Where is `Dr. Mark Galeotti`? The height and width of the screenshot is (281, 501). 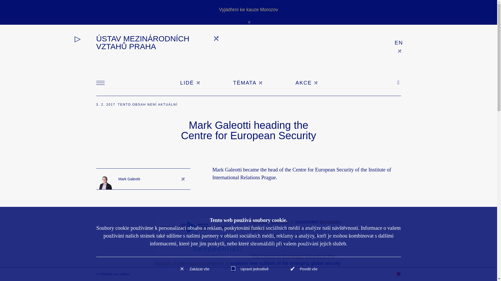
Dr. Mark Galeotti is located at coordinates (273, 222).